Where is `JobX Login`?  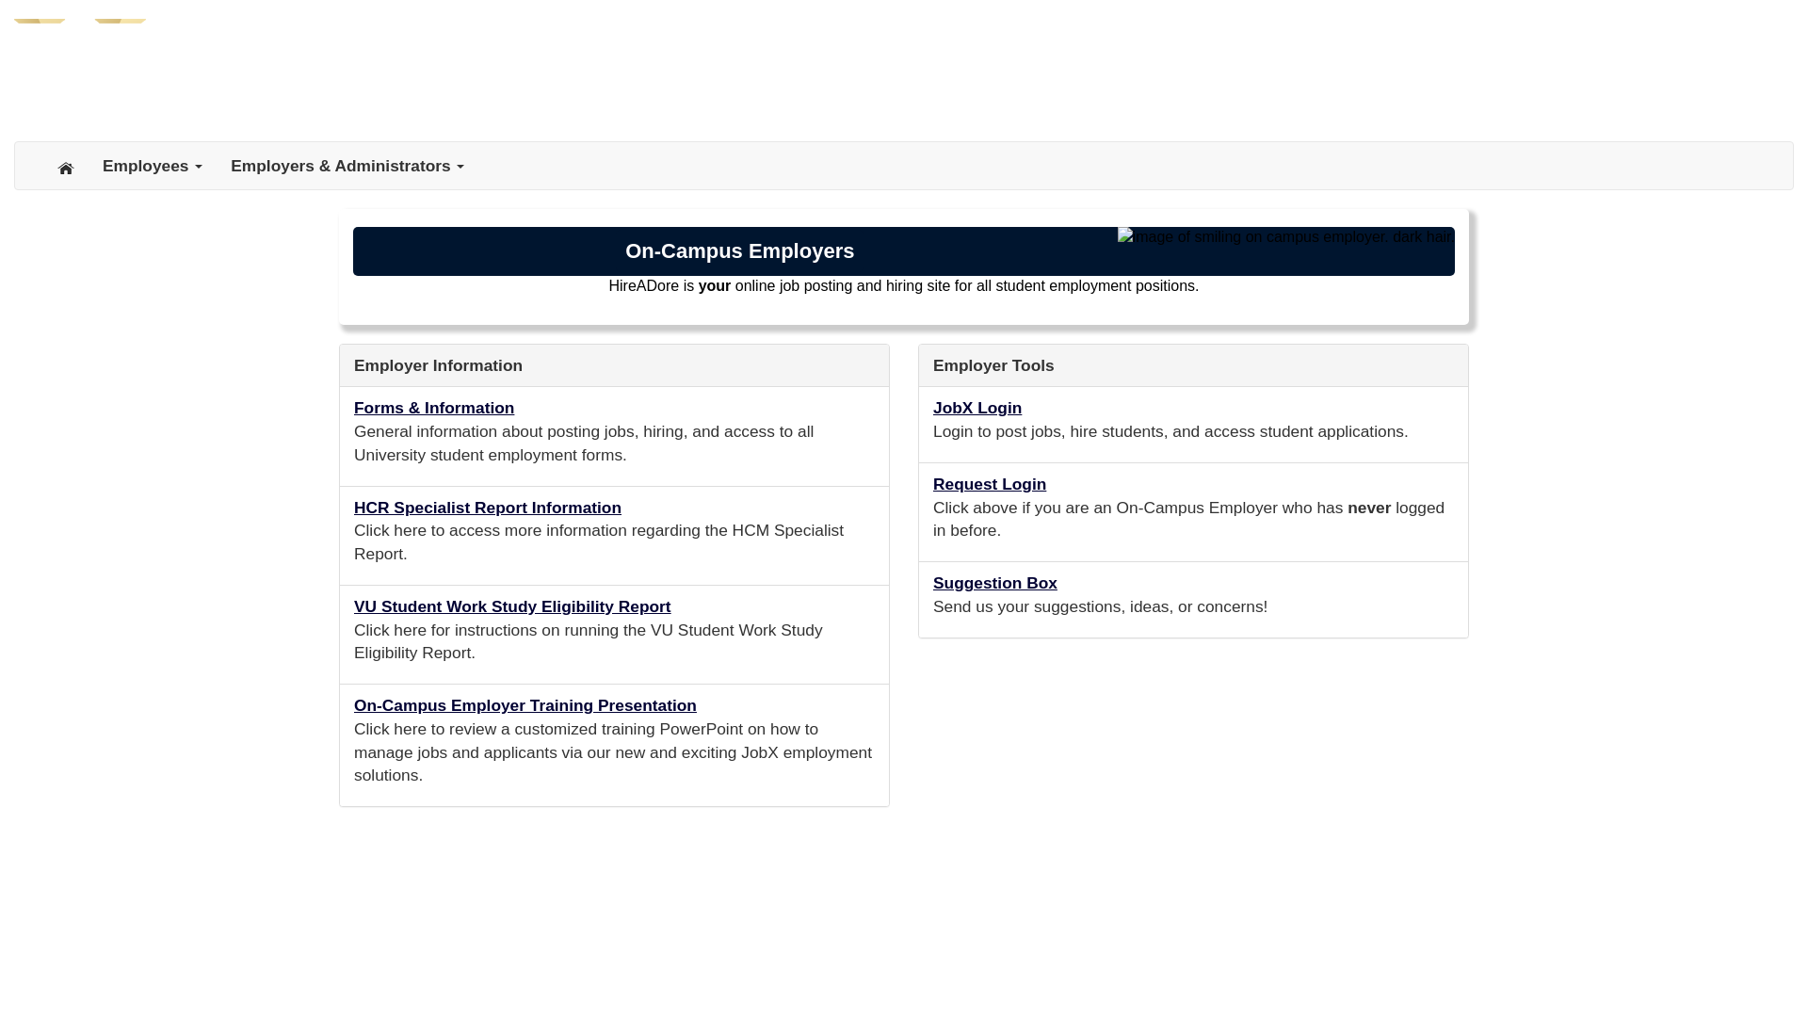
JobX Login is located at coordinates (977, 412).